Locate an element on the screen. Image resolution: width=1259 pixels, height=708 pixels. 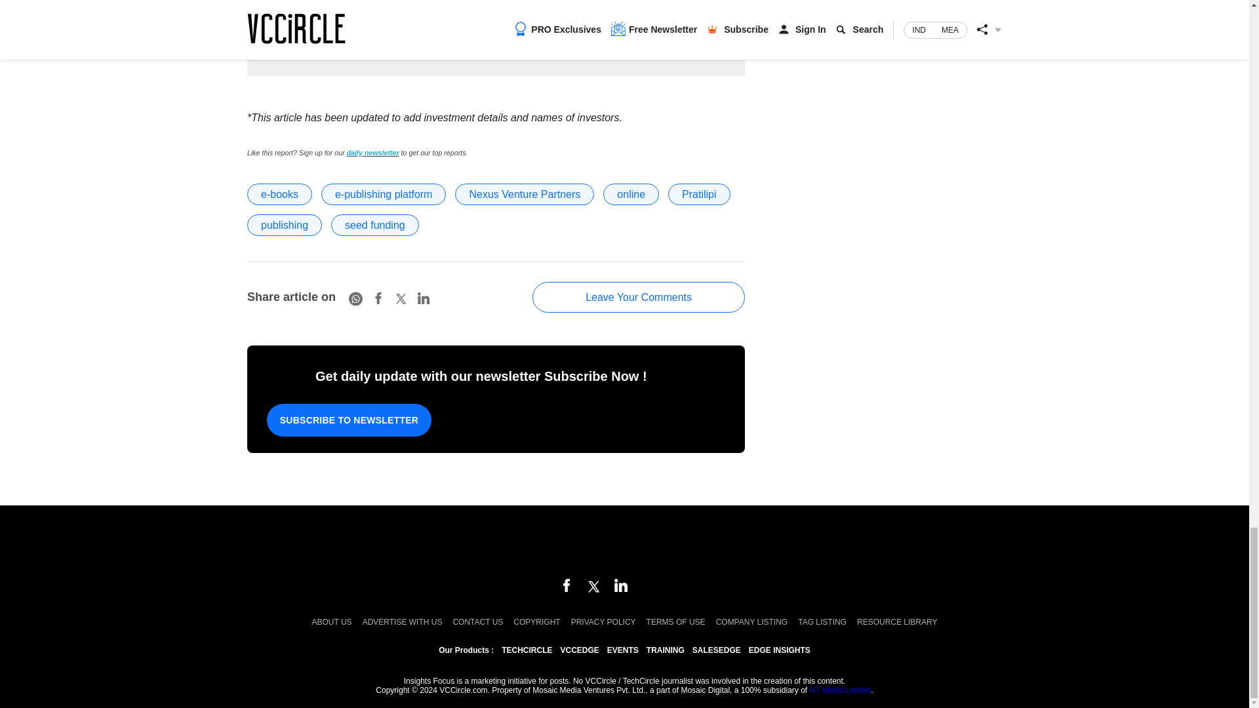
Mosaic Digital is located at coordinates (624, 543).